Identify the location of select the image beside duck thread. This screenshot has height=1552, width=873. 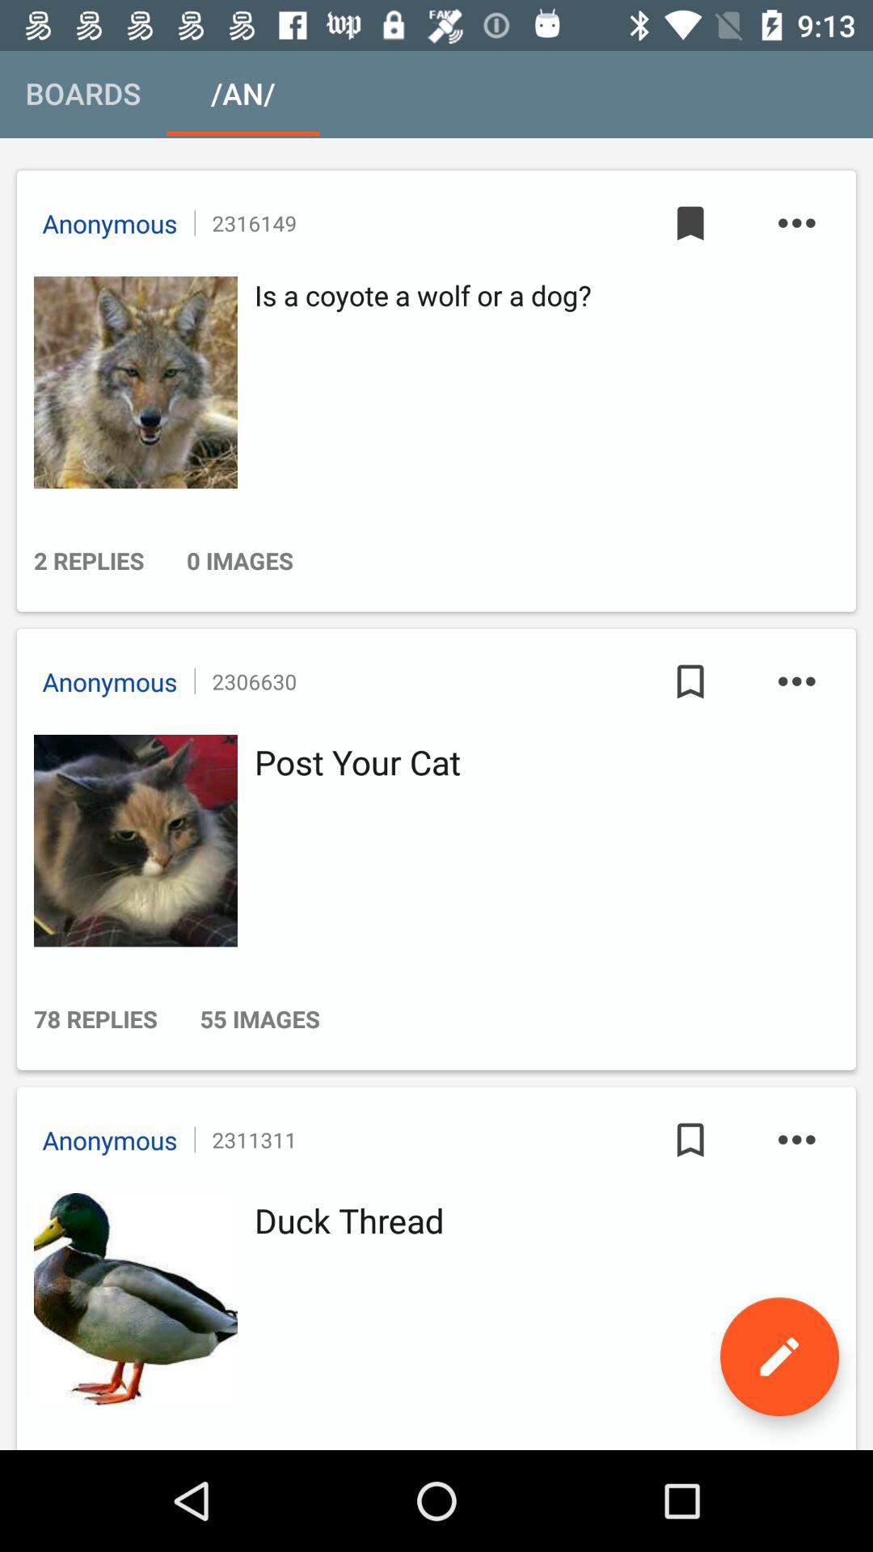
(131, 1300).